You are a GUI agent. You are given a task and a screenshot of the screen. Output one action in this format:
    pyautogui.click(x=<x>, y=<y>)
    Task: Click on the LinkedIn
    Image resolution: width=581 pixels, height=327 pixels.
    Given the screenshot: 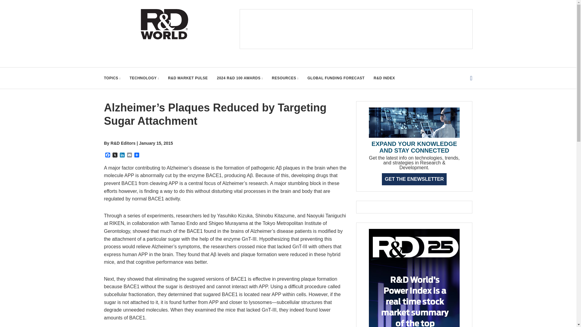 What is the action you would take?
    pyautogui.click(x=122, y=155)
    